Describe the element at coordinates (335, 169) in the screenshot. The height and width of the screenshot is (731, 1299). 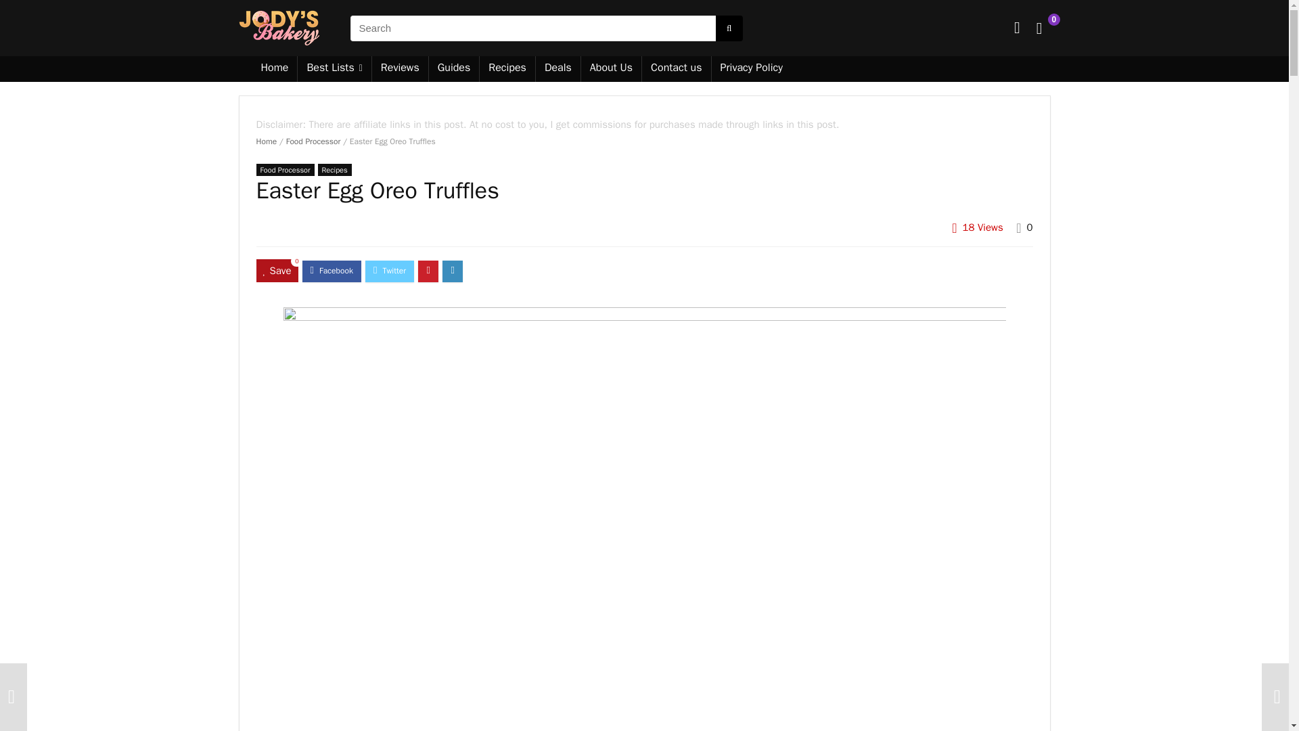
I see `View all posts in Recipes` at that location.